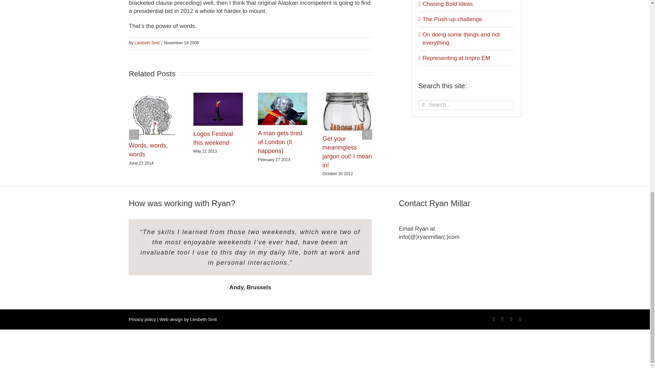 This screenshot has height=368, width=655. What do you see at coordinates (452, 19) in the screenshot?
I see `The Push-up challenge` at bounding box center [452, 19].